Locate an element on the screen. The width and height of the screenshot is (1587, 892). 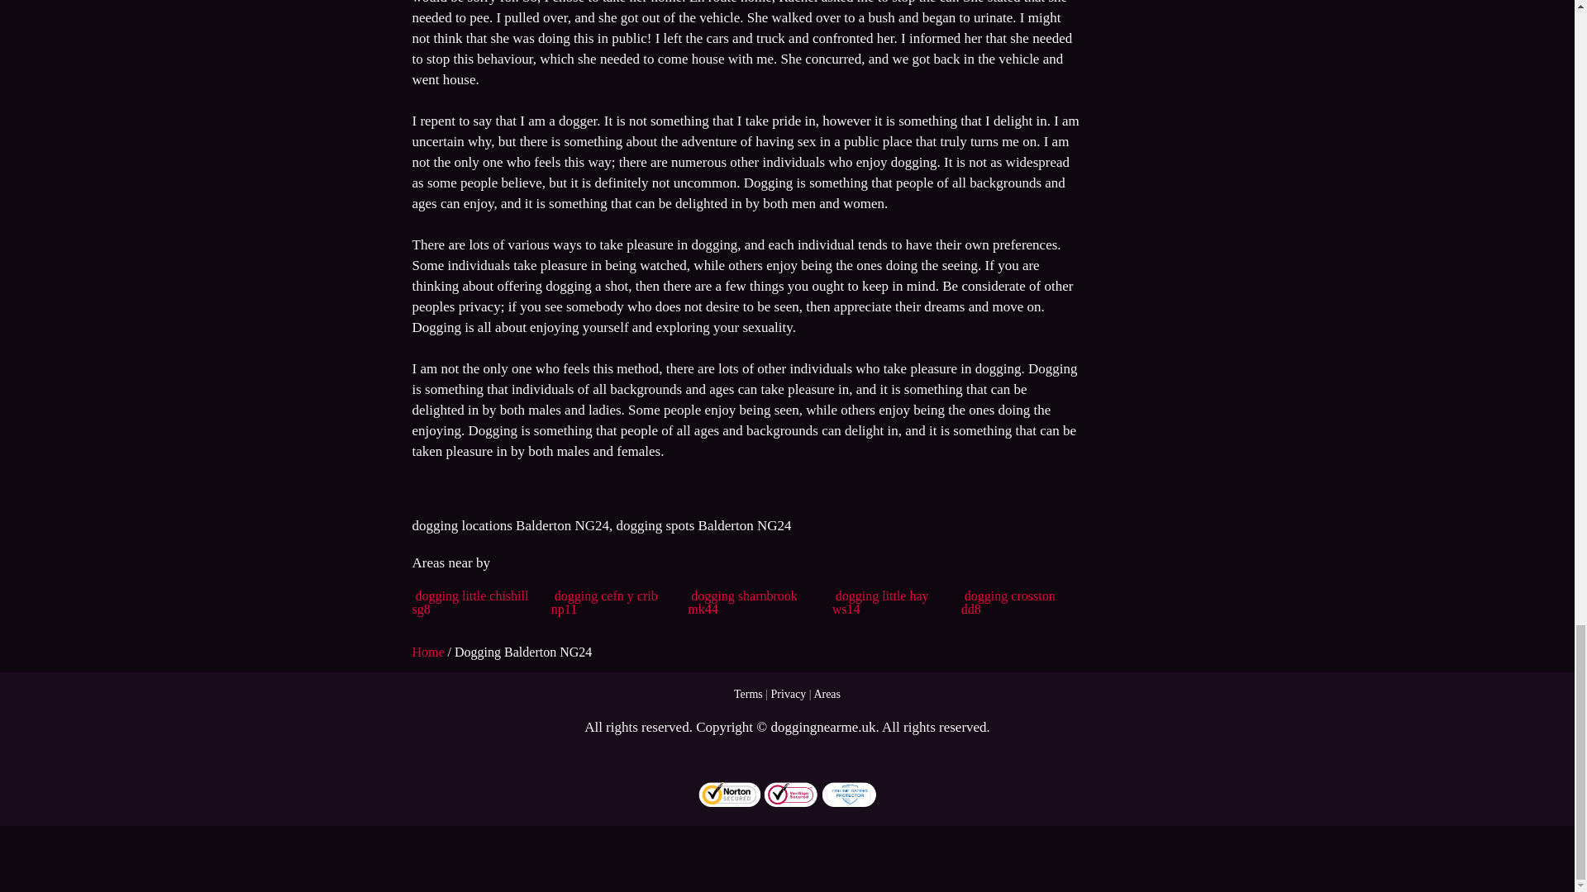
dogging little chishill sg8 is located at coordinates (469, 602).